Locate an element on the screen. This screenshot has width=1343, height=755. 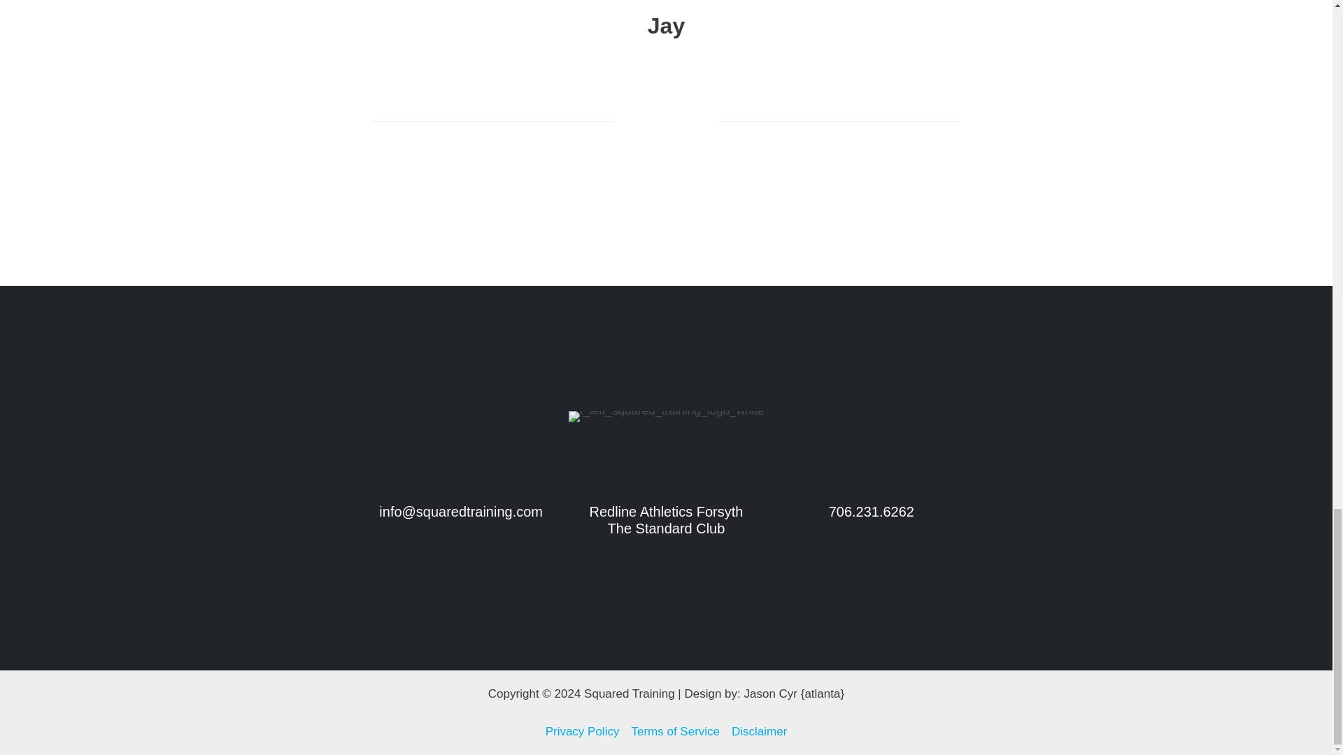
Redline Athletics Forsyth is located at coordinates (666, 512).